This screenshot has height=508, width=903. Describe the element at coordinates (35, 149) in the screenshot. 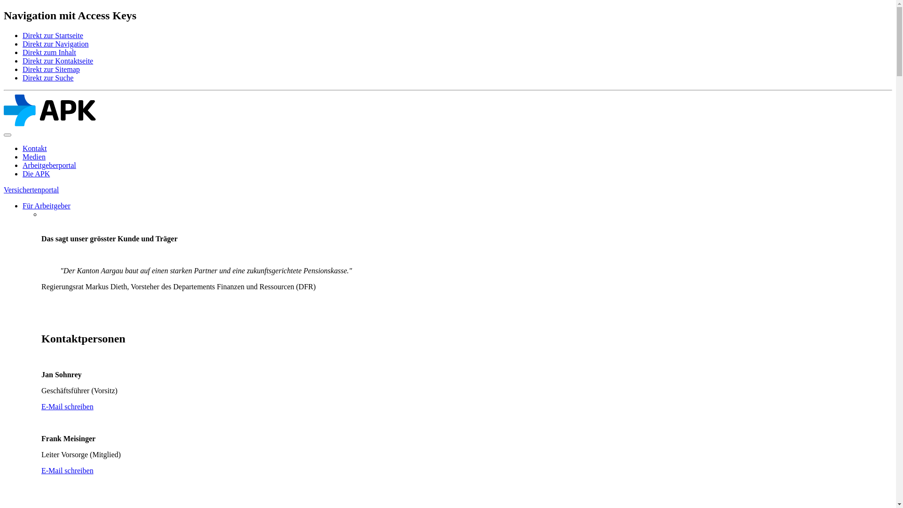

I see `Kontakt` at that location.